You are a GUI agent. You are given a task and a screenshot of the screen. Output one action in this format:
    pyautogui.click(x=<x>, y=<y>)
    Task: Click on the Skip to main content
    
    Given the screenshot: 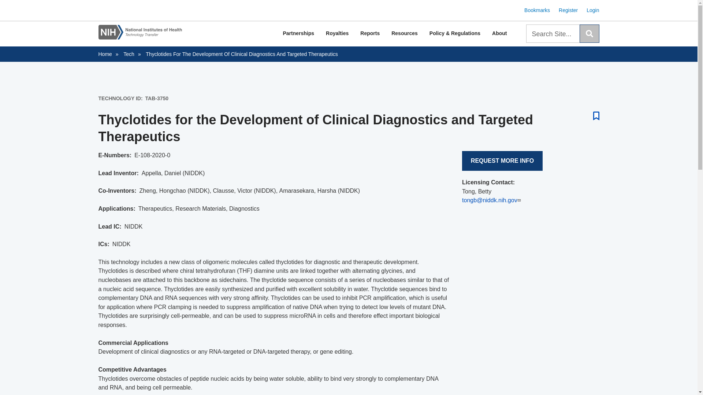 What is the action you would take?
    pyautogui.click(x=349, y=1)
    